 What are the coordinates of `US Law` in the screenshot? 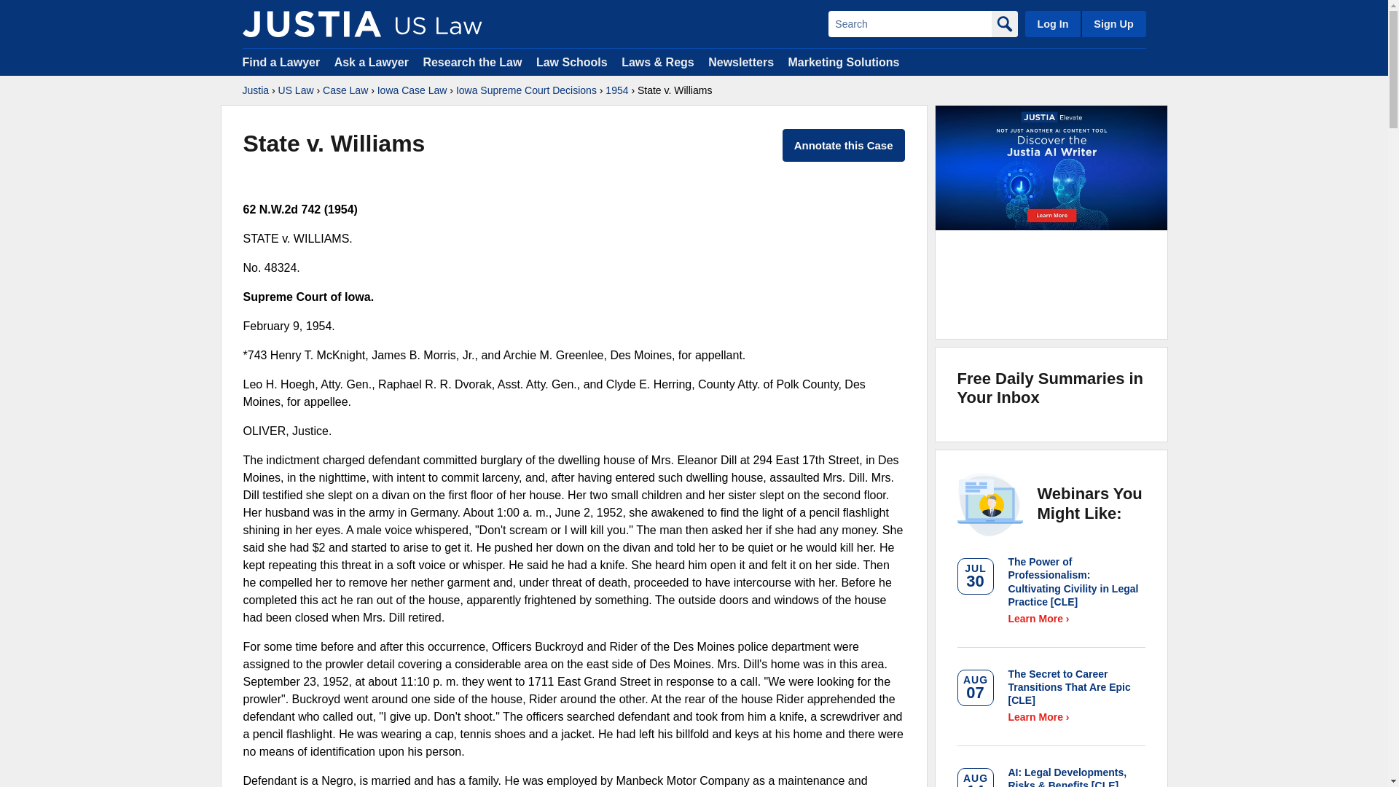 It's located at (296, 90).